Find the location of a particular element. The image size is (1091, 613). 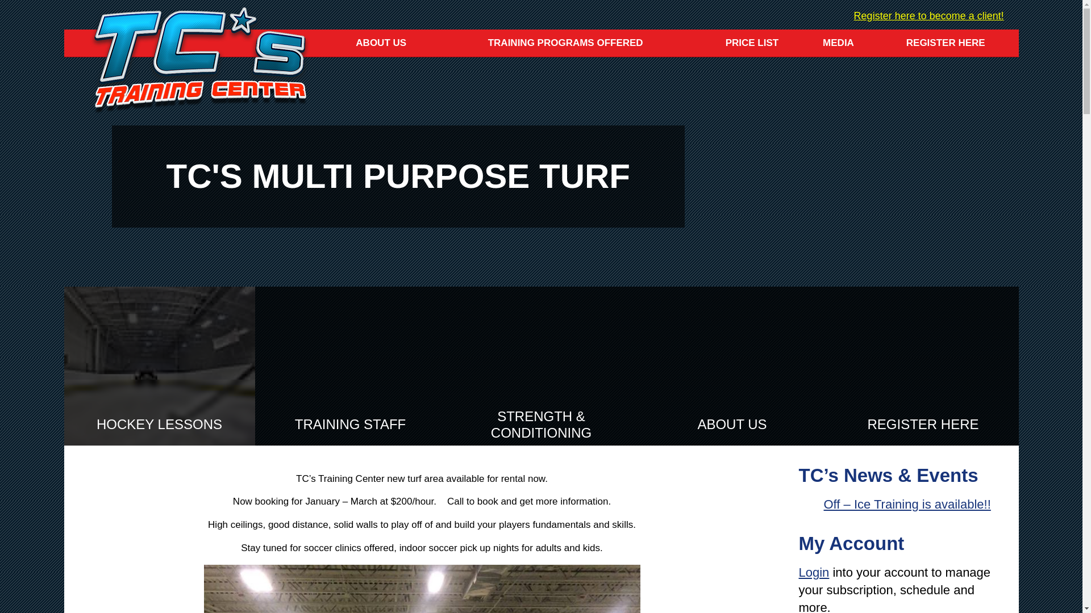

PRICE LIST is located at coordinates (752, 43).